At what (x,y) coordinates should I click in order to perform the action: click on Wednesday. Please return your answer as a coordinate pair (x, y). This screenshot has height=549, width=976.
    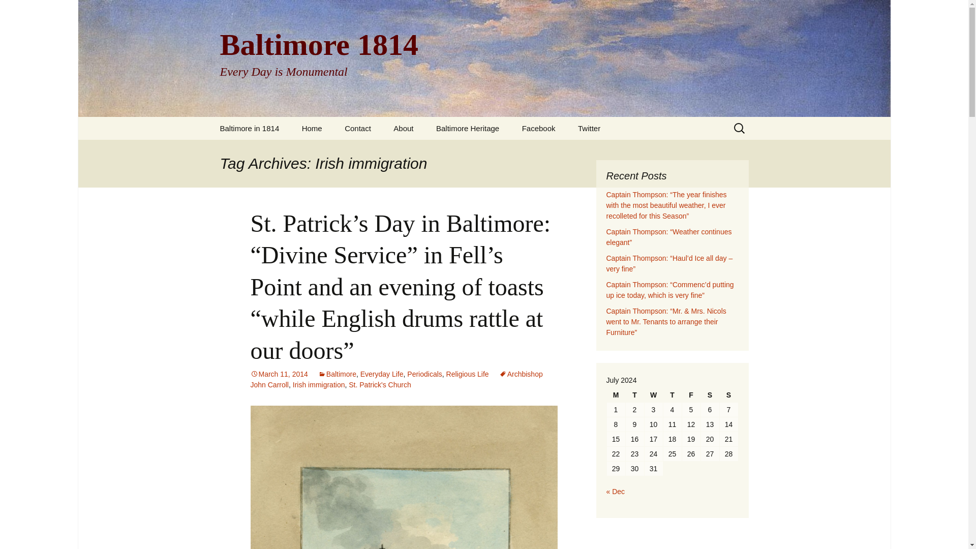
    Looking at the image, I should click on (396, 379).